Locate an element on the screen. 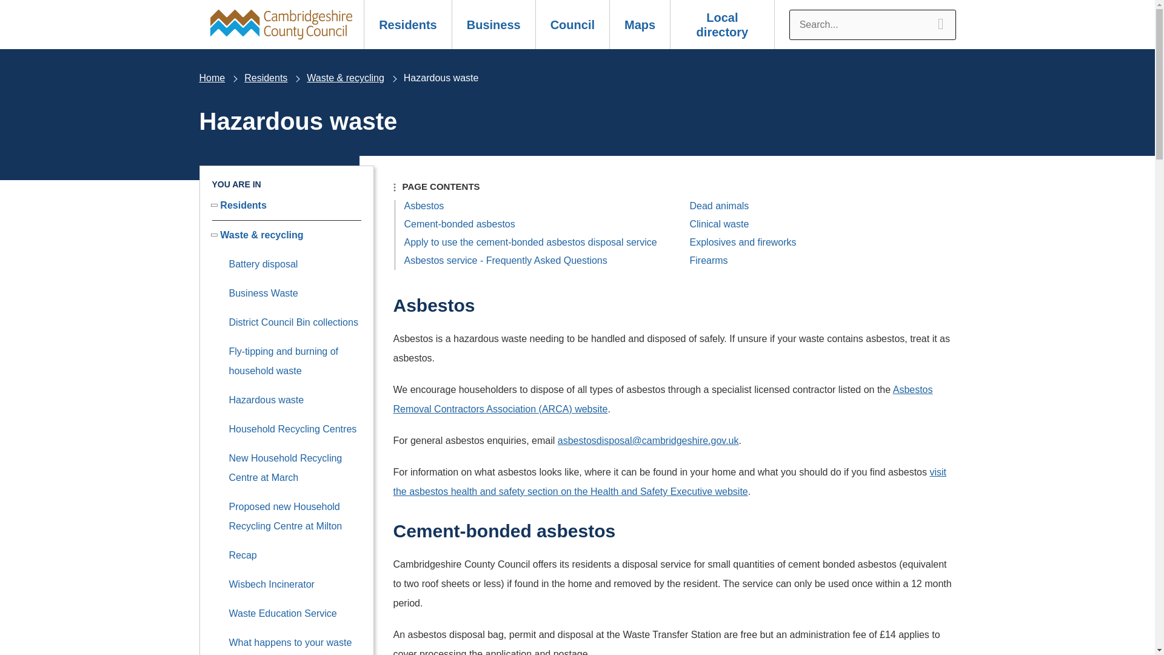  Residents is located at coordinates (266, 78).